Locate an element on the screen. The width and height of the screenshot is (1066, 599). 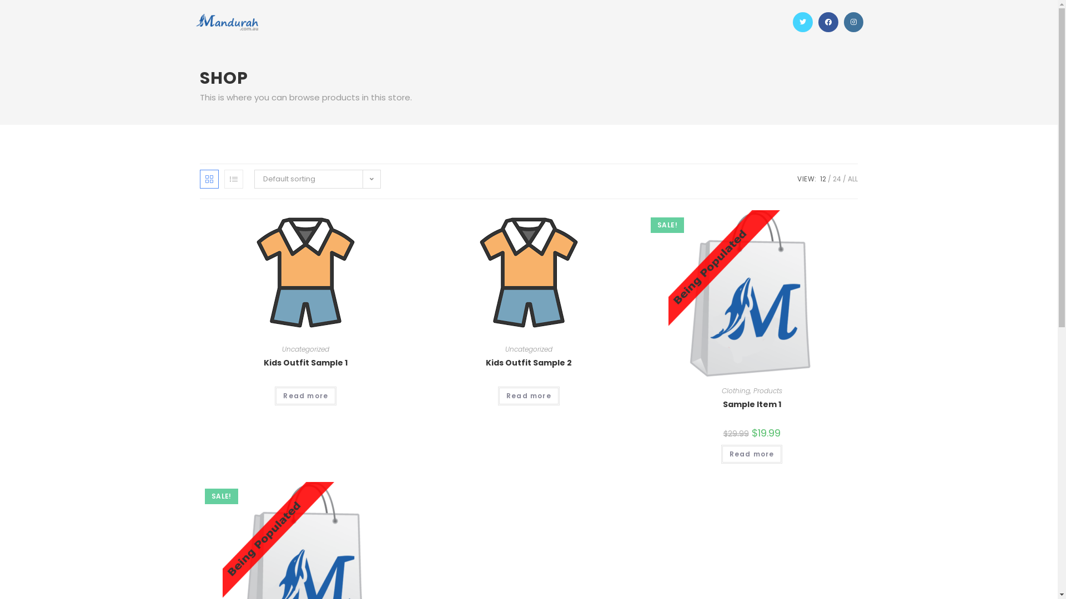
Uncategorized is located at coordinates (529, 349).